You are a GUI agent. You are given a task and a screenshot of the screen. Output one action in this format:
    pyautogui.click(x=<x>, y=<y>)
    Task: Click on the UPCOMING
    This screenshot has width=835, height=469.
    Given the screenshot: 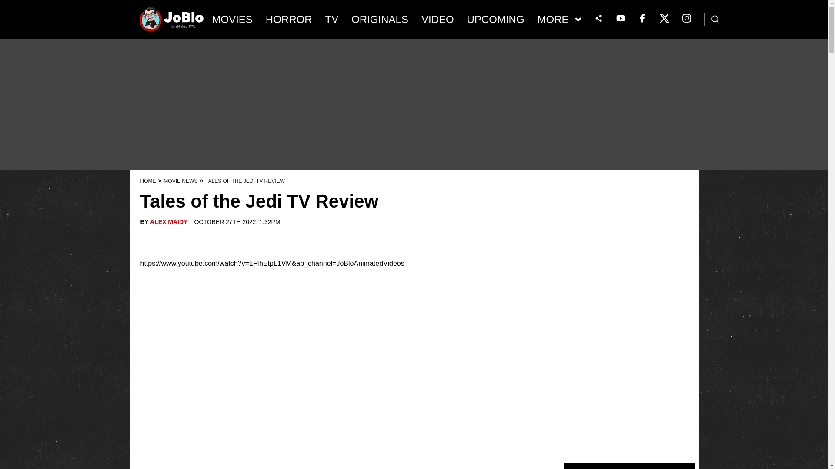 What is the action you would take?
    pyautogui.click(x=495, y=20)
    